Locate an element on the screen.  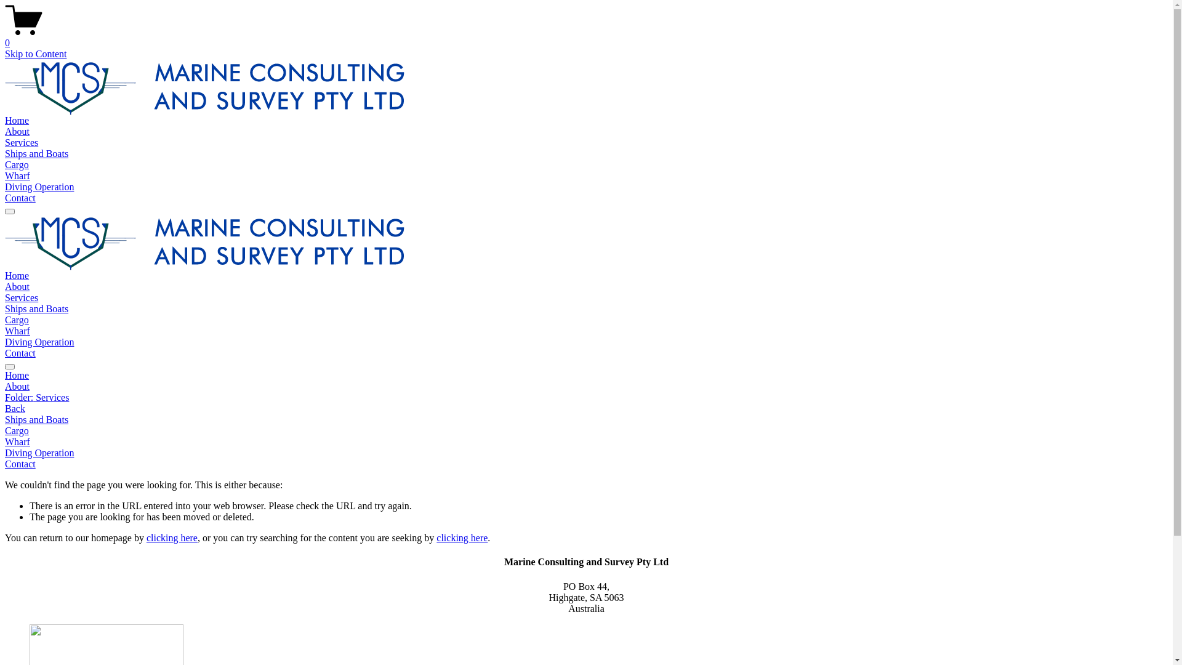
Services is located at coordinates (22, 143).